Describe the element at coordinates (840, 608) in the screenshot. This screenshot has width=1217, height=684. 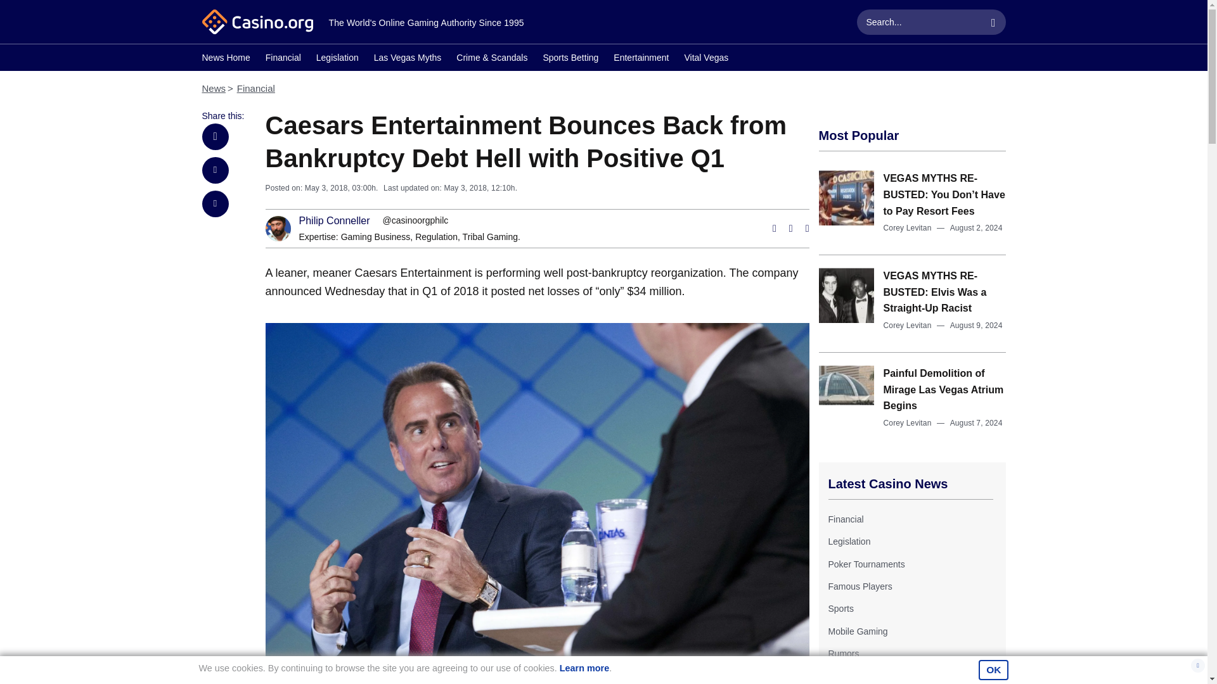
I see `Sports` at that location.